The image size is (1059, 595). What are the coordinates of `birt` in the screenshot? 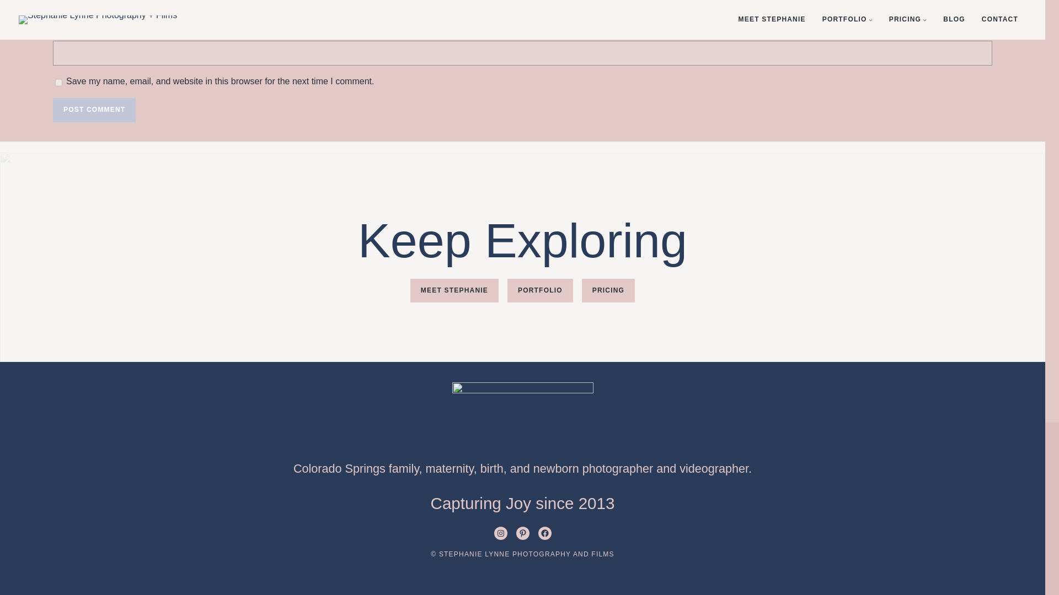 It's located at (489, 468).